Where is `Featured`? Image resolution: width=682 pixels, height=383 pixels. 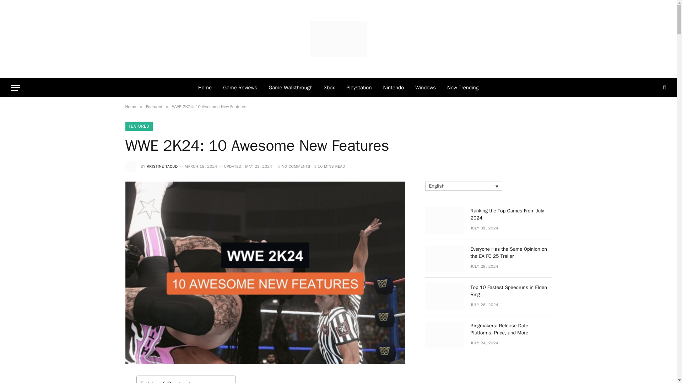 Featured is located at coordinates (154, 106).